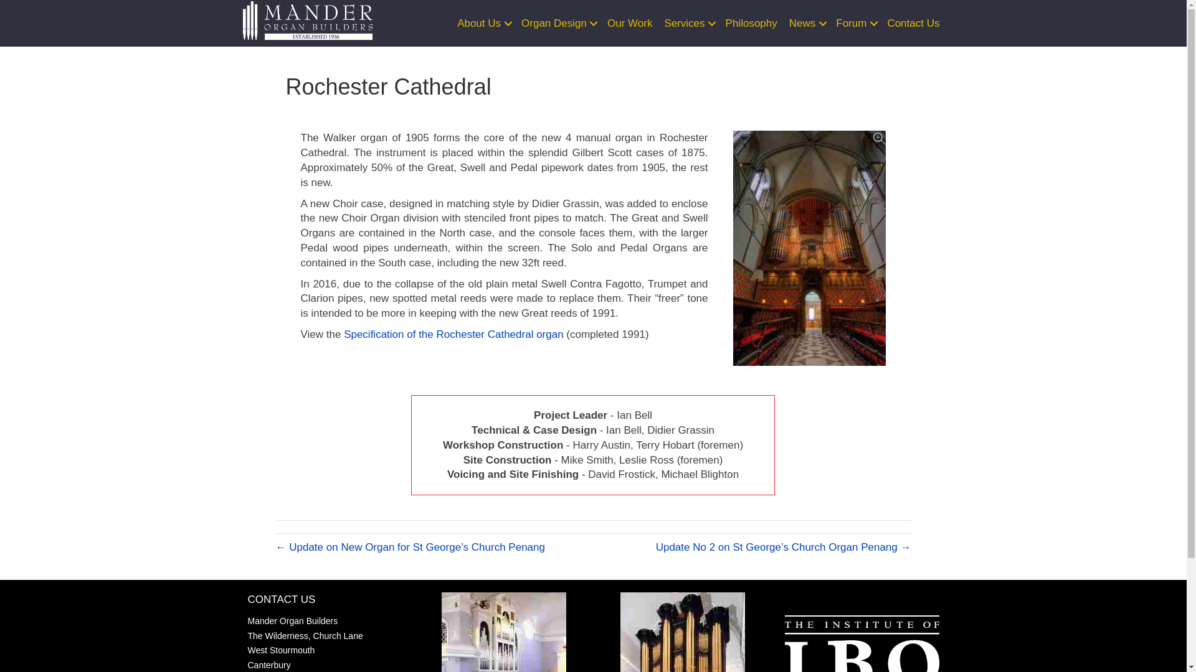 Image resolution: width=1196 pixels, height=672 pixels. I want to click on Specification of the Rochester Cathedral organ, so click(453, 334).